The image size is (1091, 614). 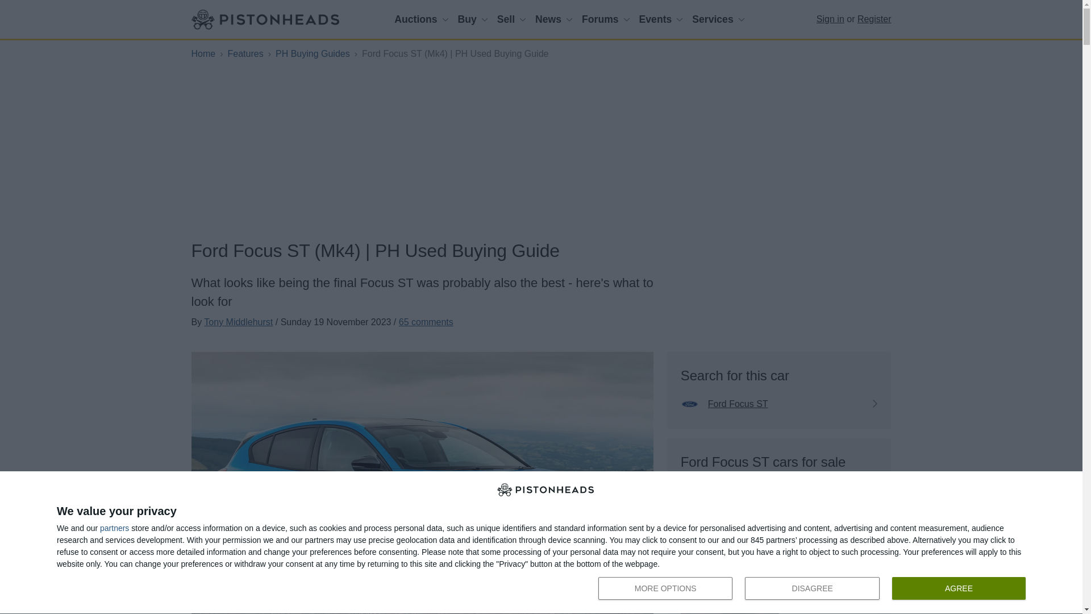 What do you see at coordinates (511, 19) in the screenshot?
I see `Sell` at bounding box center [511, 19].